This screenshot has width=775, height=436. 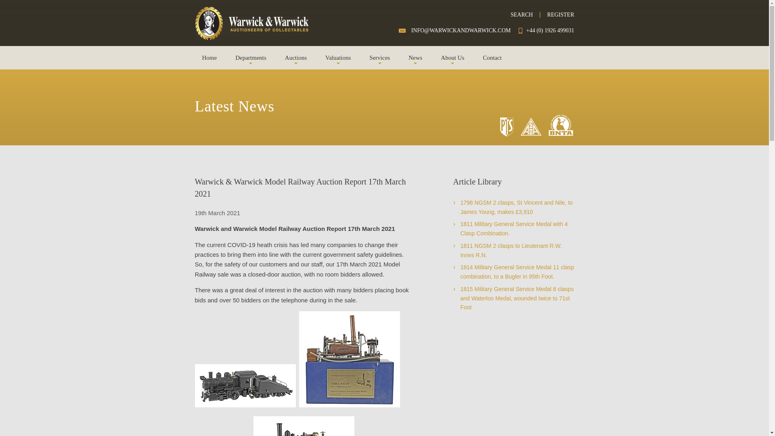 I want to click on Valuations, so click(x=338, y=57).